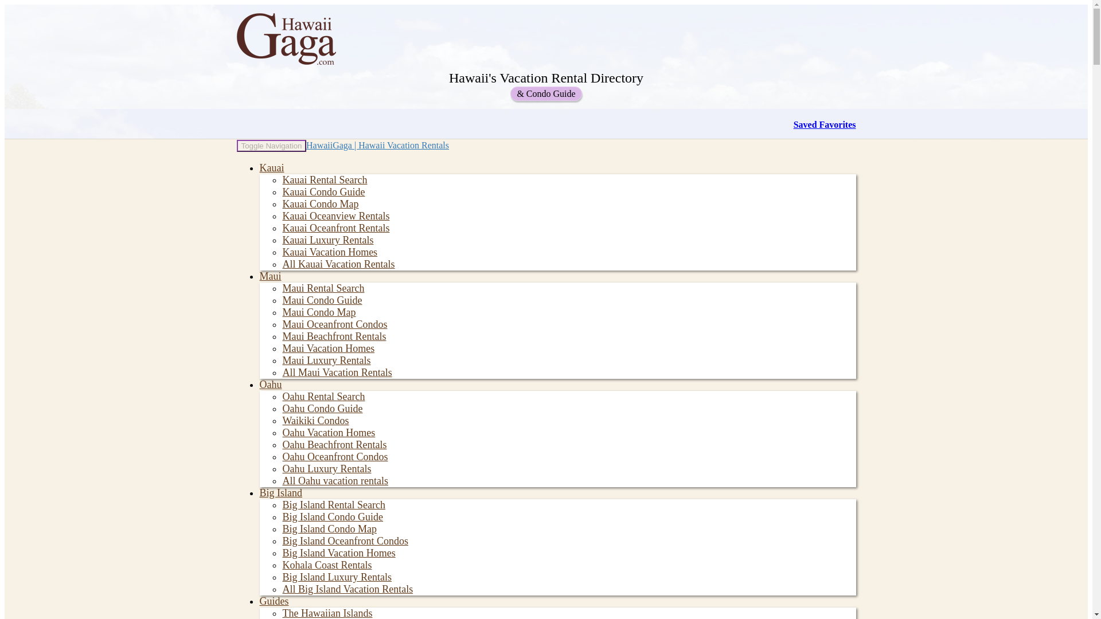 This screenshot has width=1101, height=619. Describe the element at coordinates (322, 300) in the screenshot. I see `Maui Condo Guide` at that location.